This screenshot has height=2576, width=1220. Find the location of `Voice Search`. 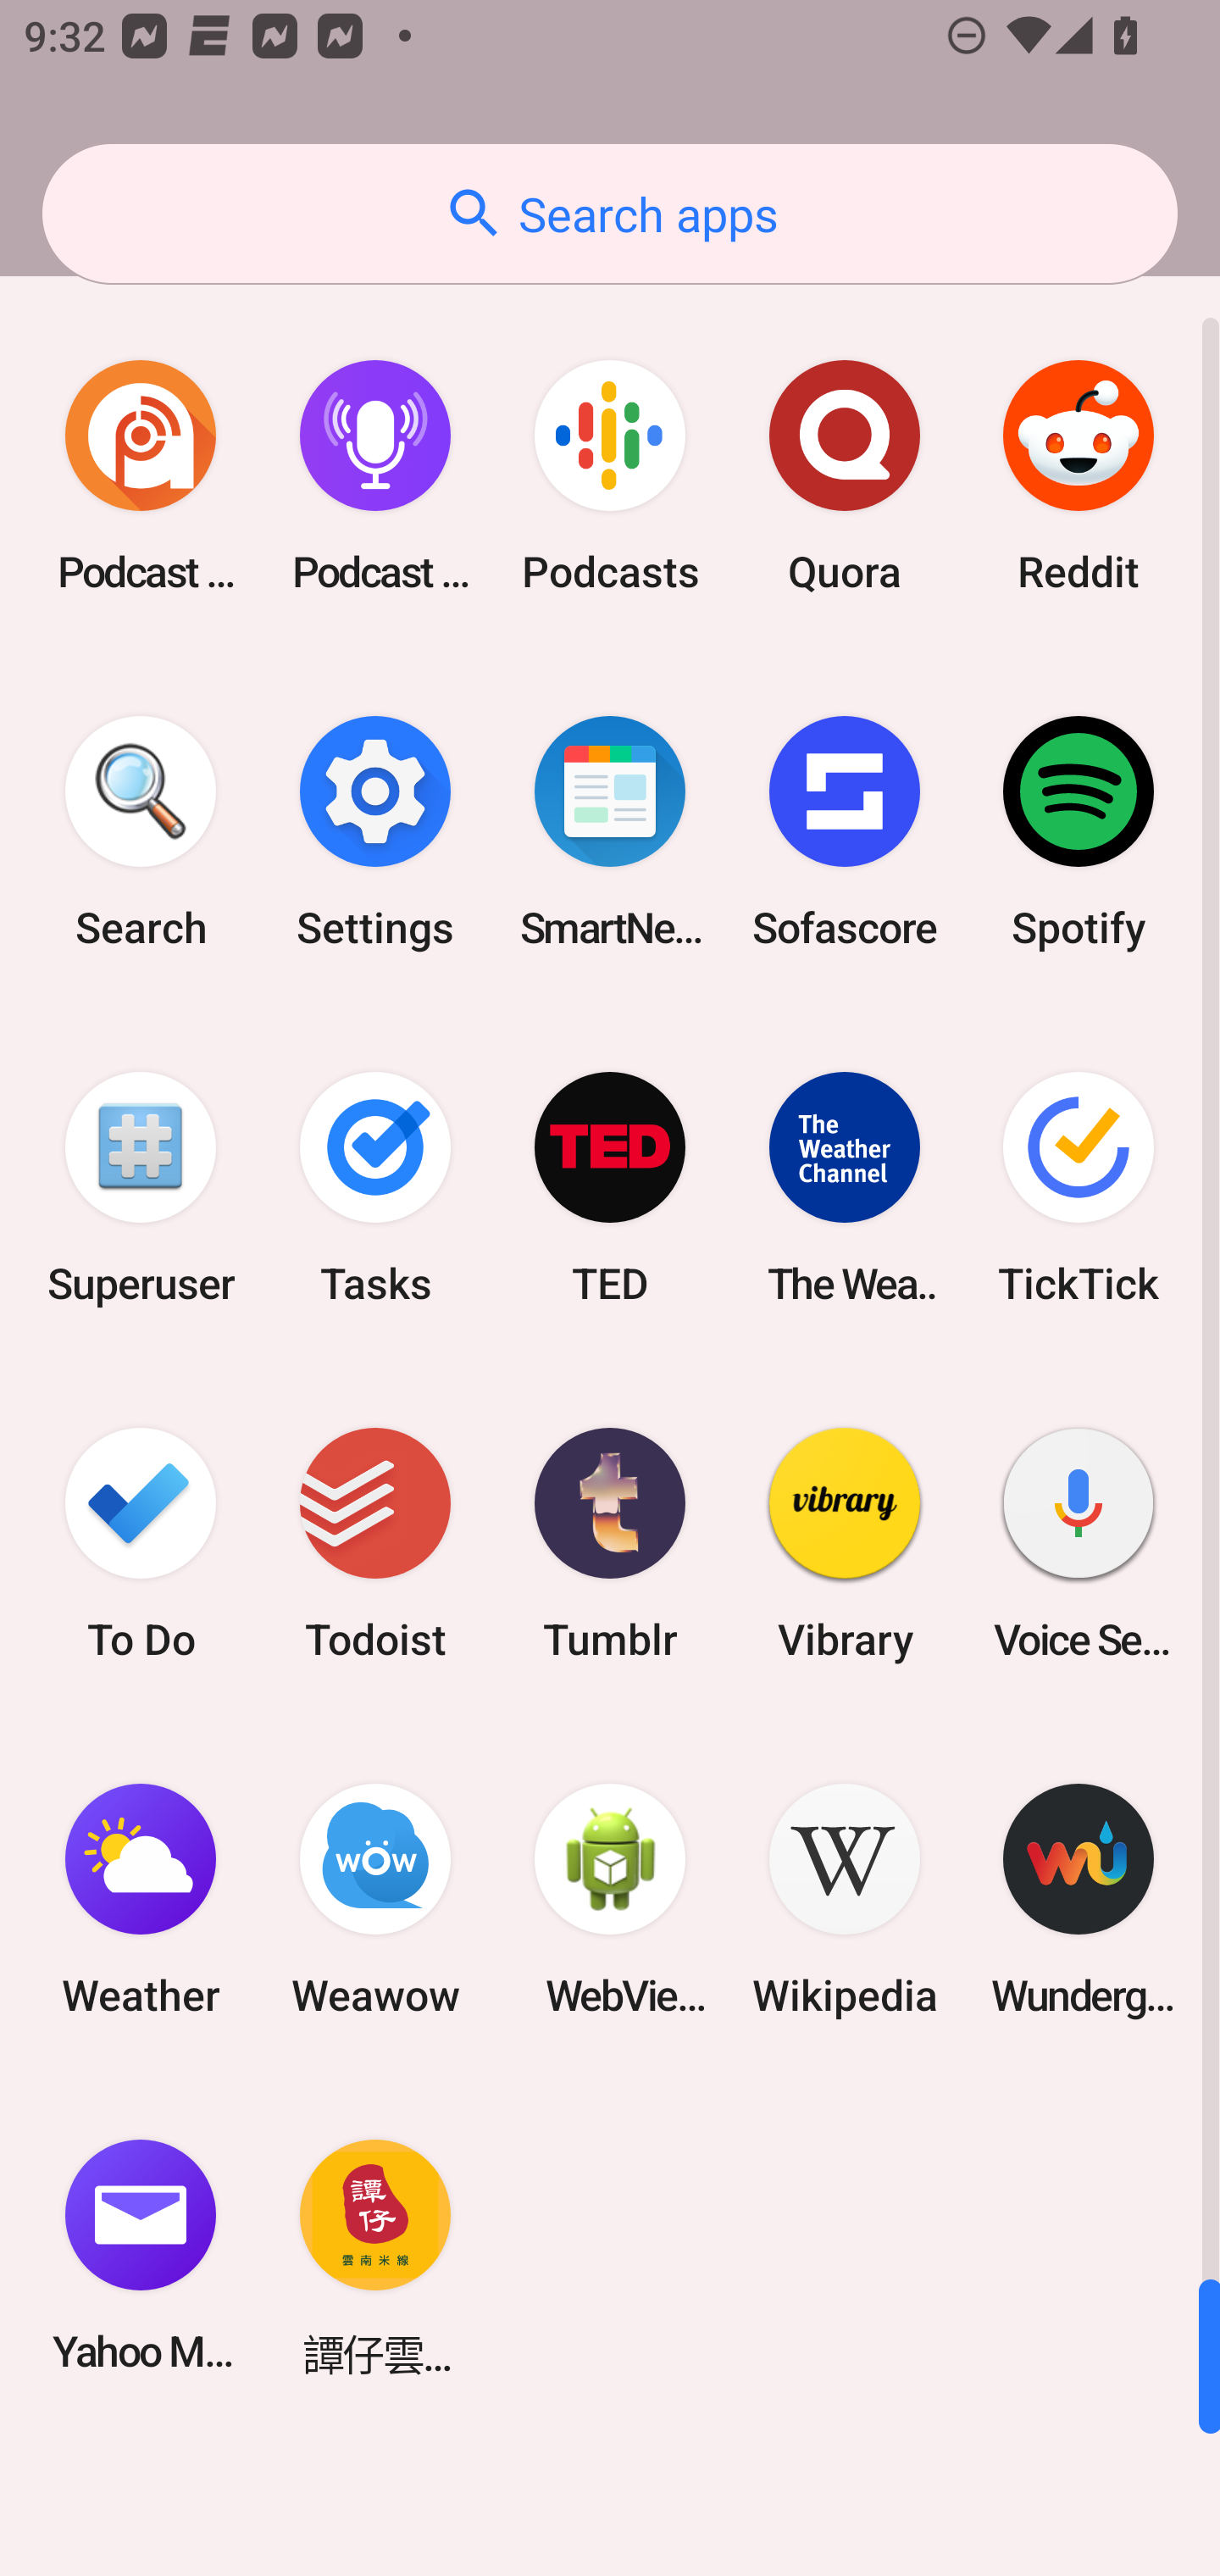

Voice Search is located at coordinates (1079, 1542).